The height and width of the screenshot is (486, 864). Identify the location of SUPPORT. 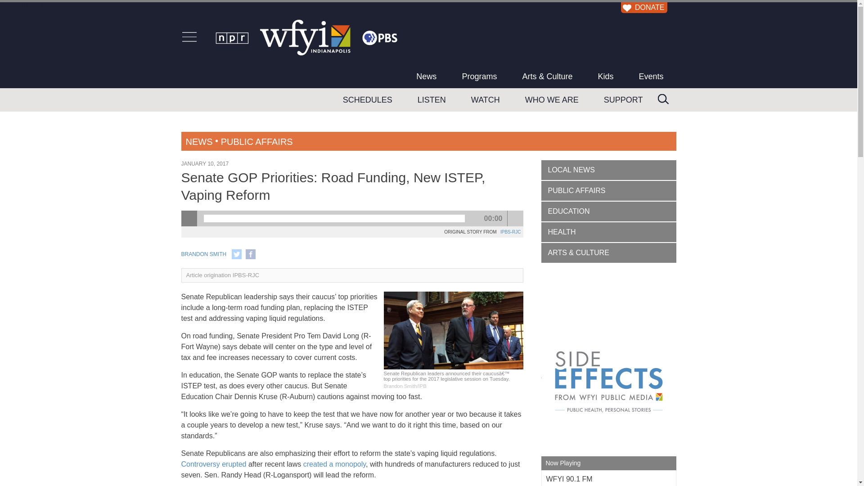
(623, 100).